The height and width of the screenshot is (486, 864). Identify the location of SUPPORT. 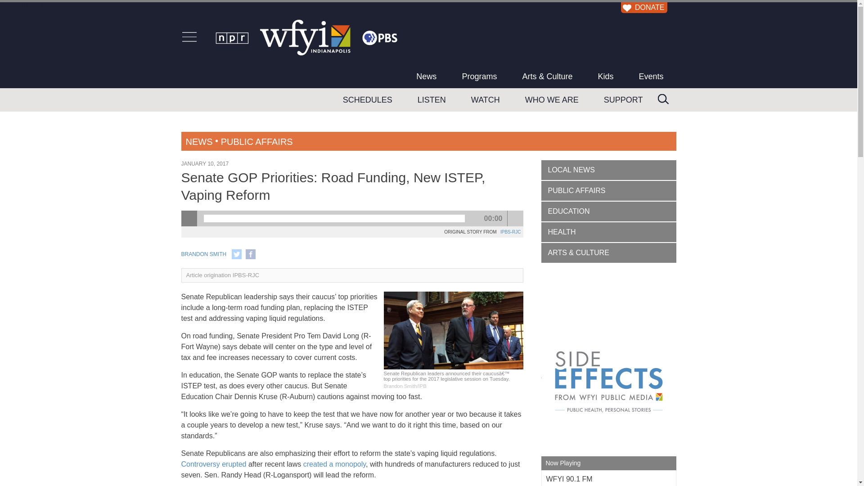
(623, 100).